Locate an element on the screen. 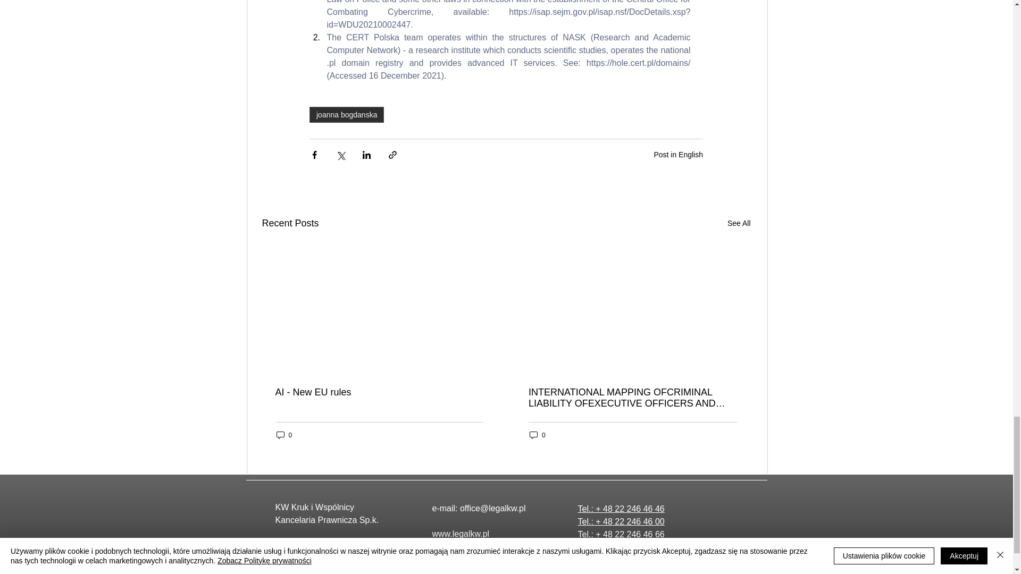  www.legalkw.pl is located at coordinates (461, 534).